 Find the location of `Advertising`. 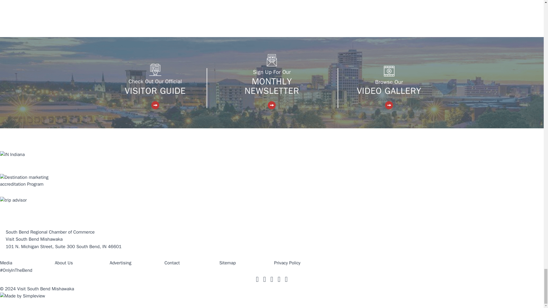

Advertising is located at coordinates (120, 263).